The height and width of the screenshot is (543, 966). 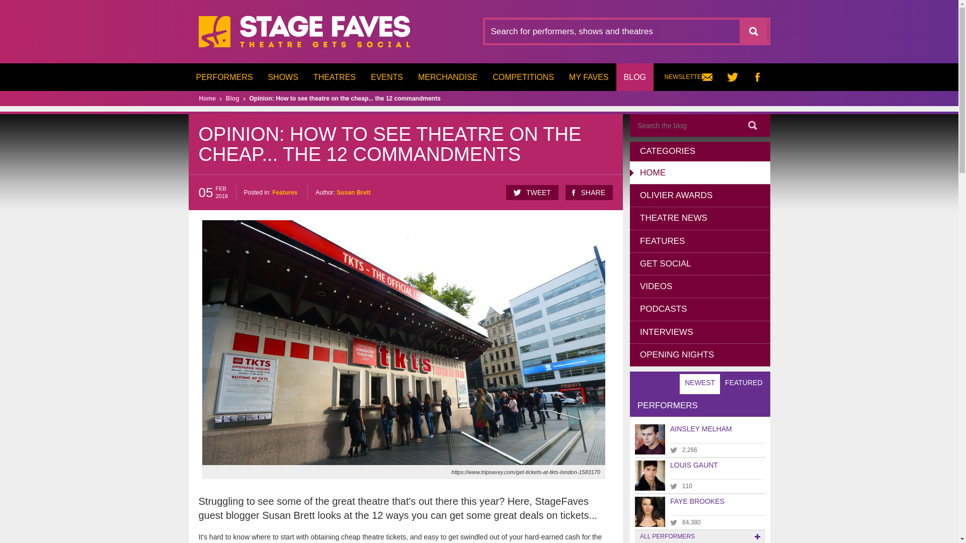 I want to click on Home, so click(x=207, y=99).